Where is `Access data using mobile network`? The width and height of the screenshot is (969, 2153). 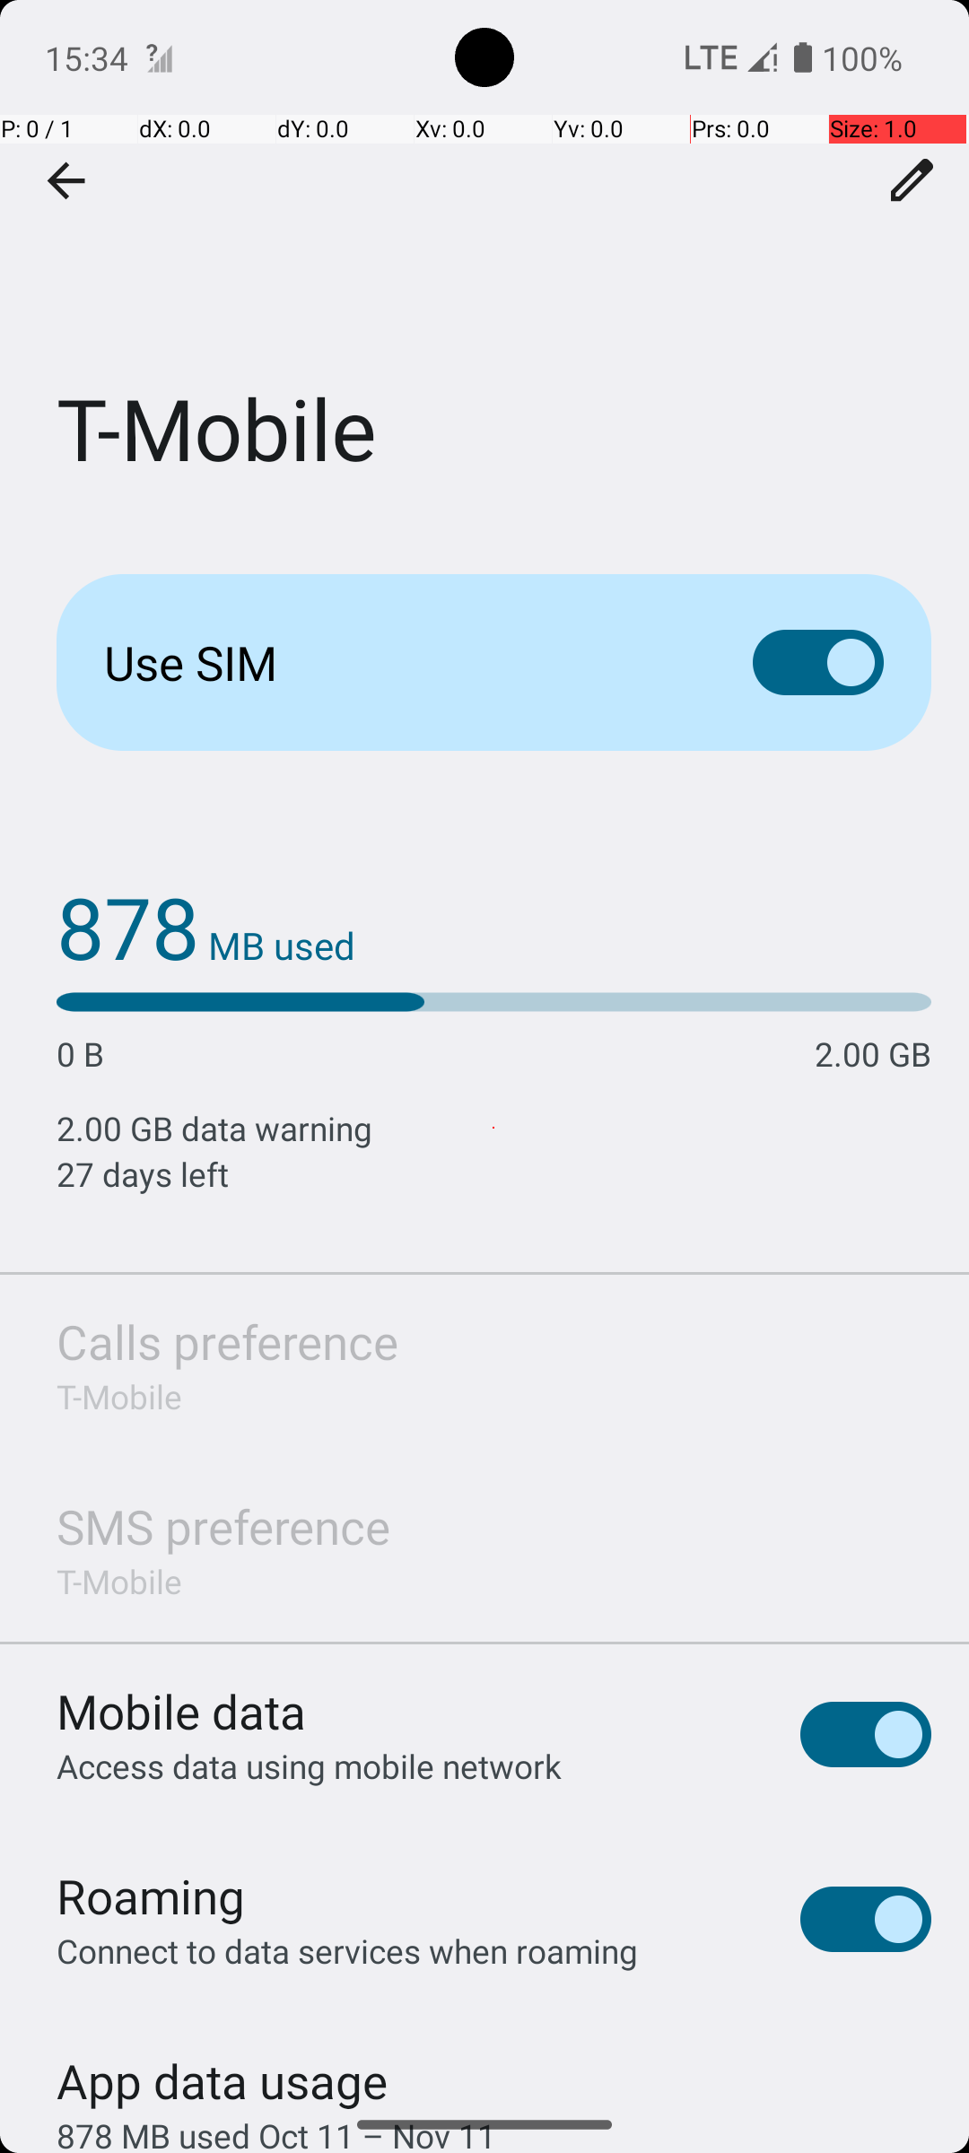
Access data using mobile network is located at coordinates (309, 1765).